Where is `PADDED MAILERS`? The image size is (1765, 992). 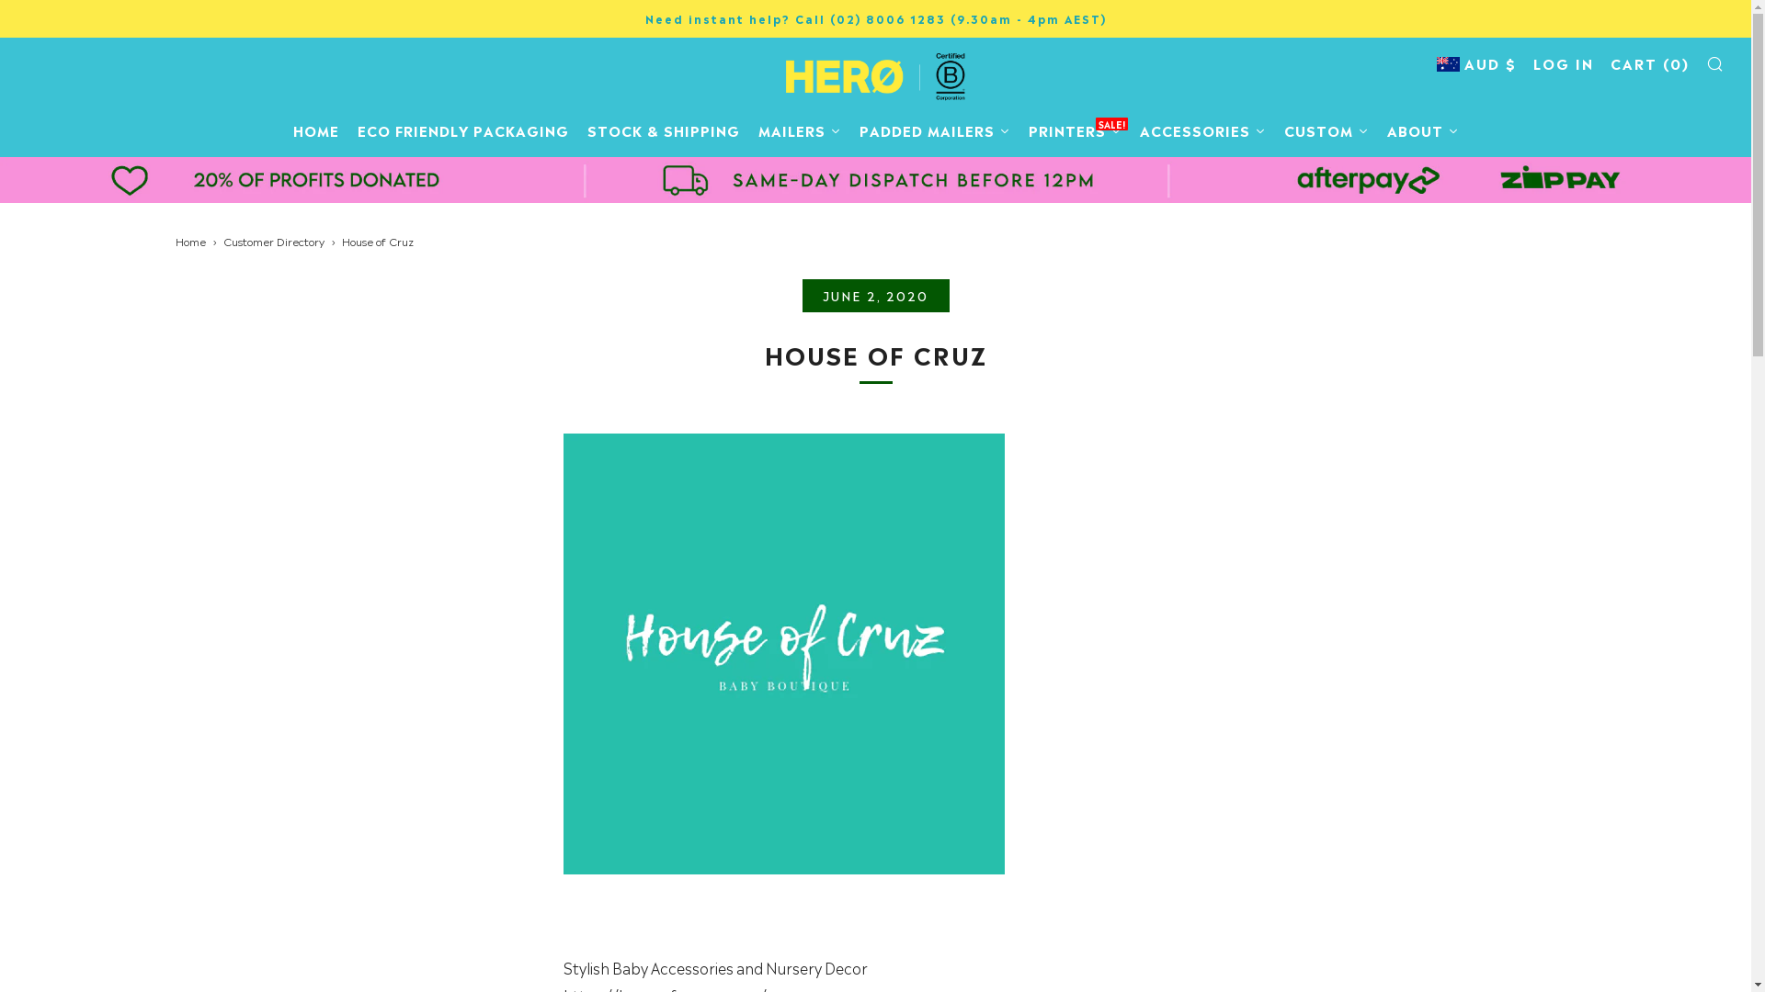
PADDED MAILERS is located at coordinates (934, 130).